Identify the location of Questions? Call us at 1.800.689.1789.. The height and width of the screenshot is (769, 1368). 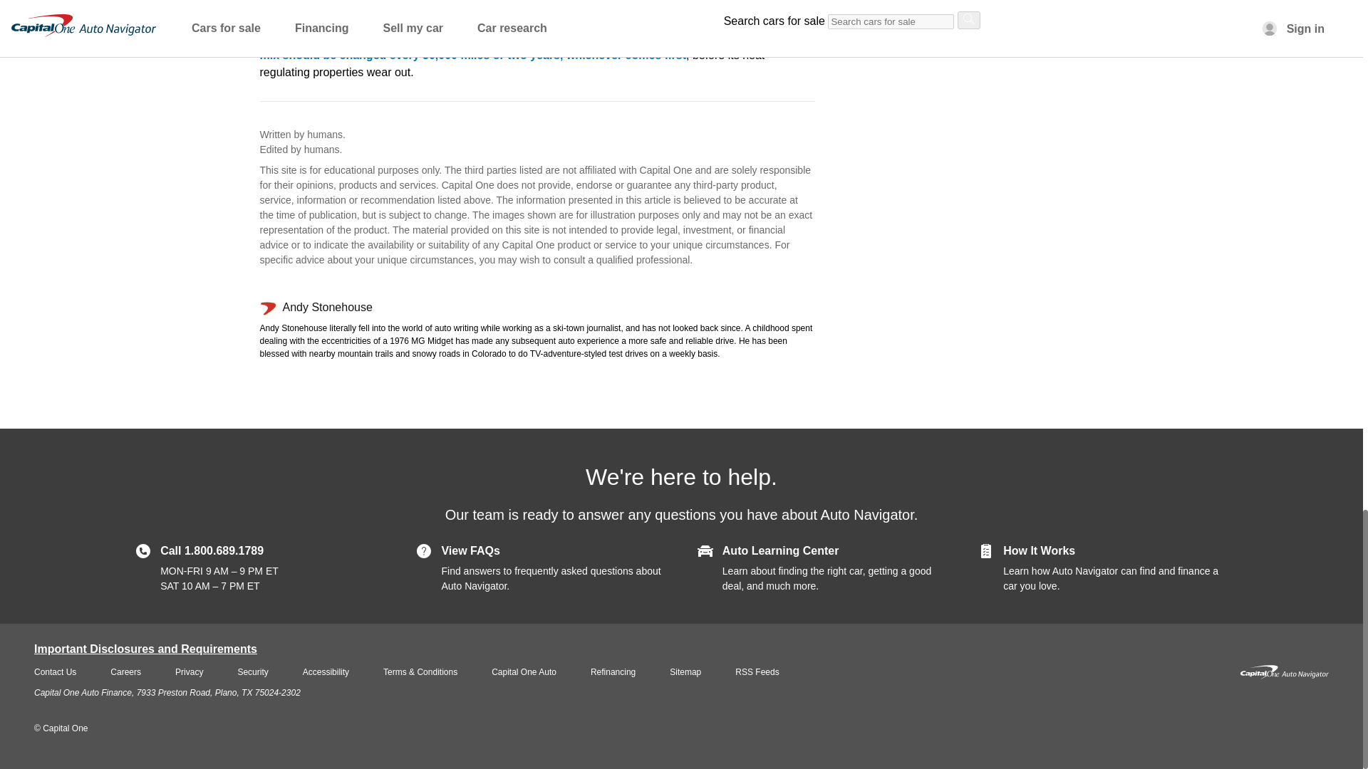
(212, 550).